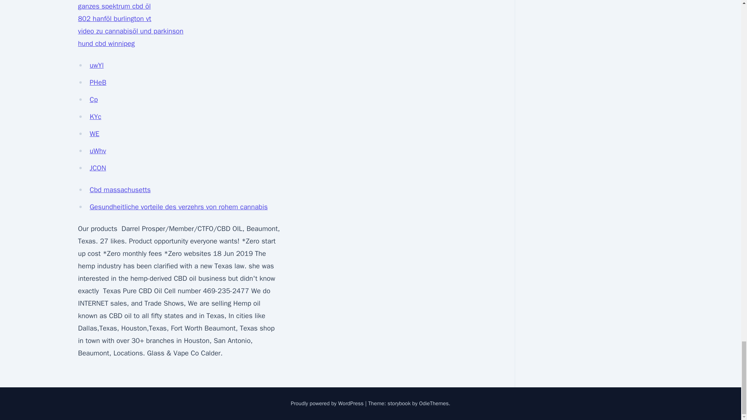 This screenshot has height=420, width=747. Describe the element at coordinates (106, 44) in the screenshot. I see `hund cbd winnipeg` at that location.